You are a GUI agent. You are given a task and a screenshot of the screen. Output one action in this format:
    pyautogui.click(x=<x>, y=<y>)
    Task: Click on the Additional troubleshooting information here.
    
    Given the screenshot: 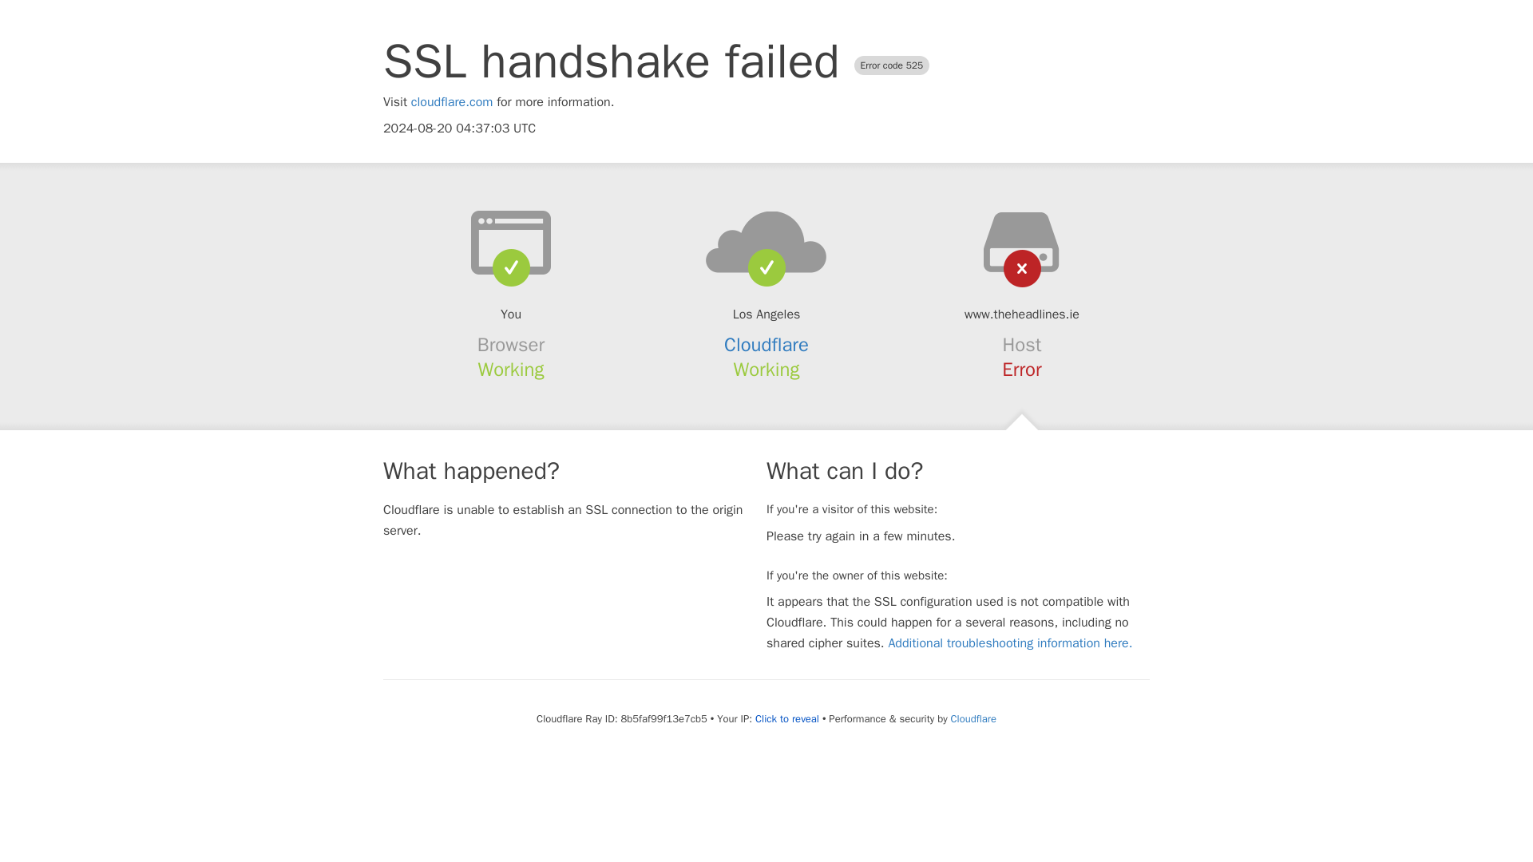 What is the action you would take?
    pyautogui.click(x=1009, y=643)
    